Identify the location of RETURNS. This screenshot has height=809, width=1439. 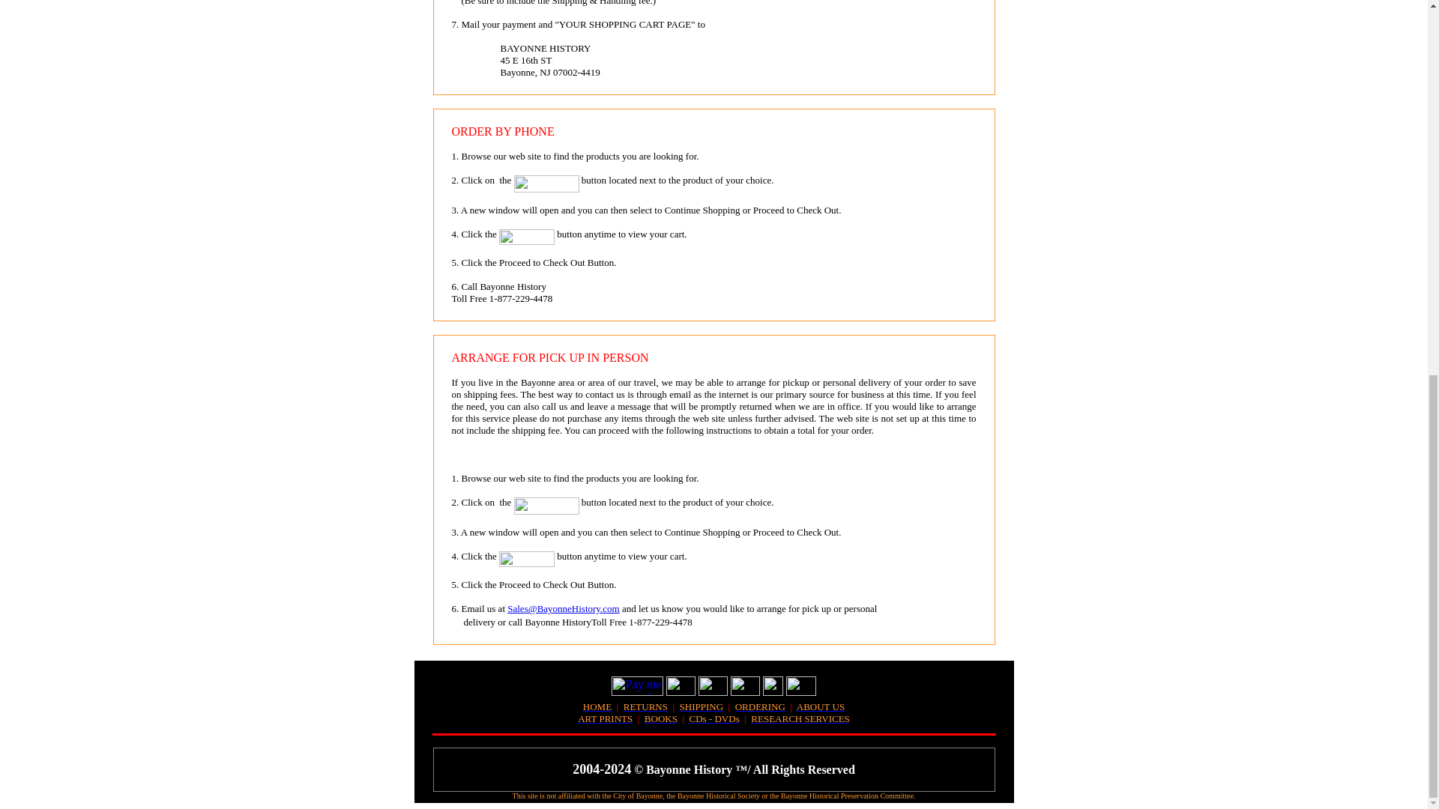
(645, 707).